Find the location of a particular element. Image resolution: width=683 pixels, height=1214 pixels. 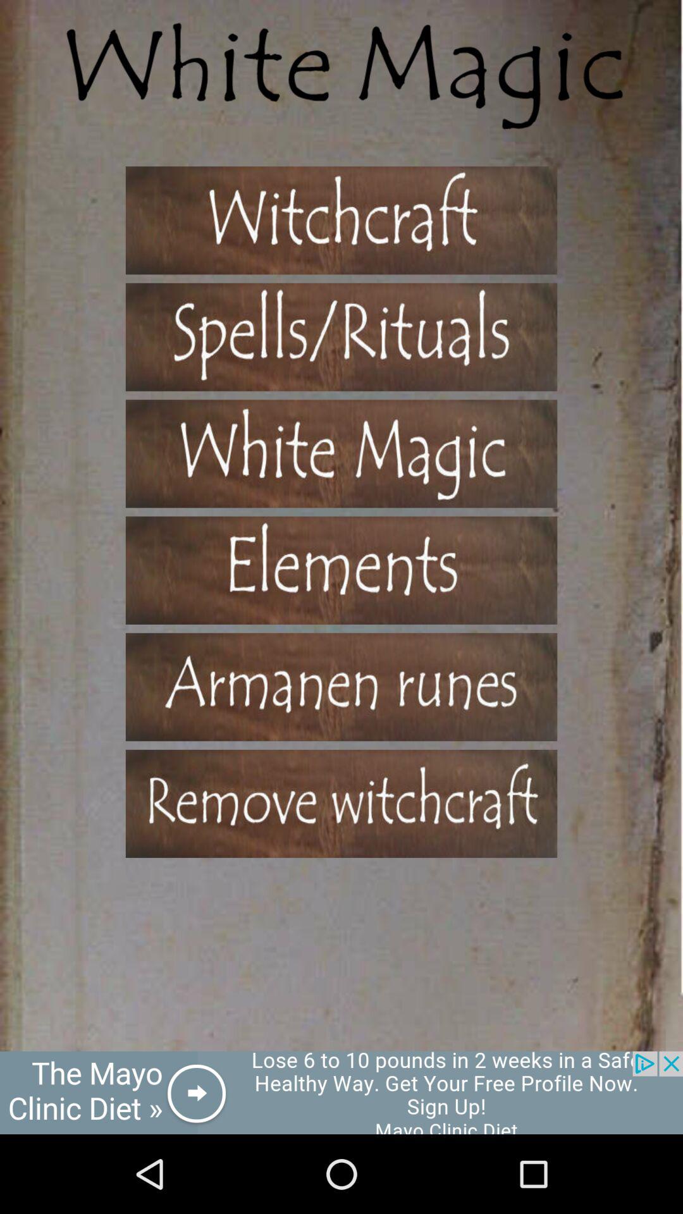

spells /rituals is located at coordinates (341, 336).